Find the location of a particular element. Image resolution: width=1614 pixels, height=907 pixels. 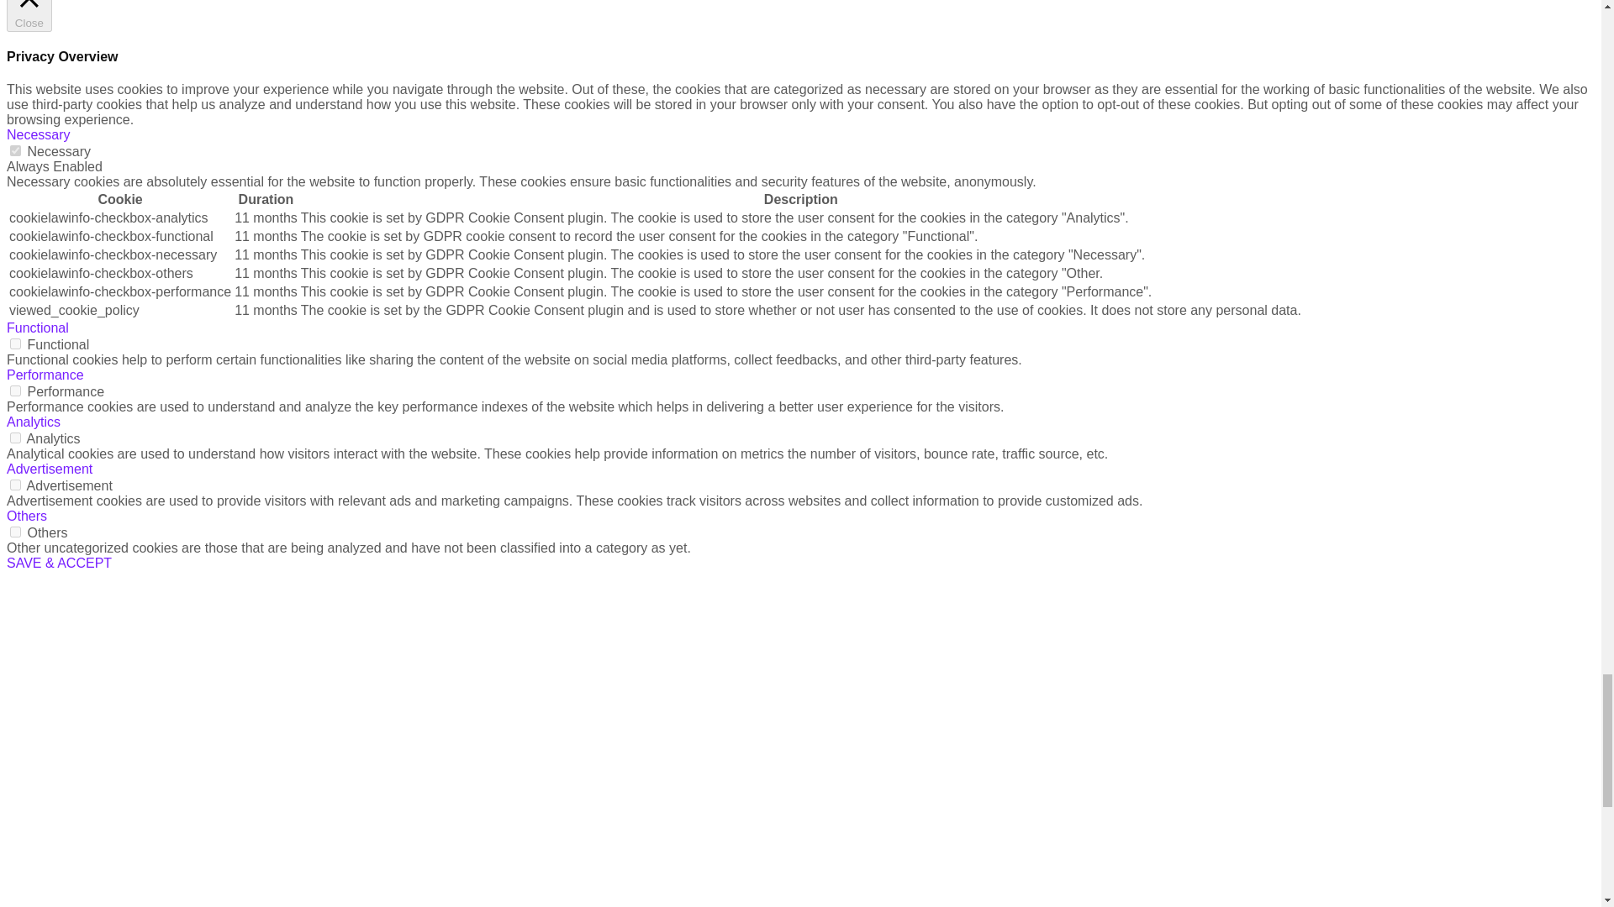

on is located at coordinates (15, 343).